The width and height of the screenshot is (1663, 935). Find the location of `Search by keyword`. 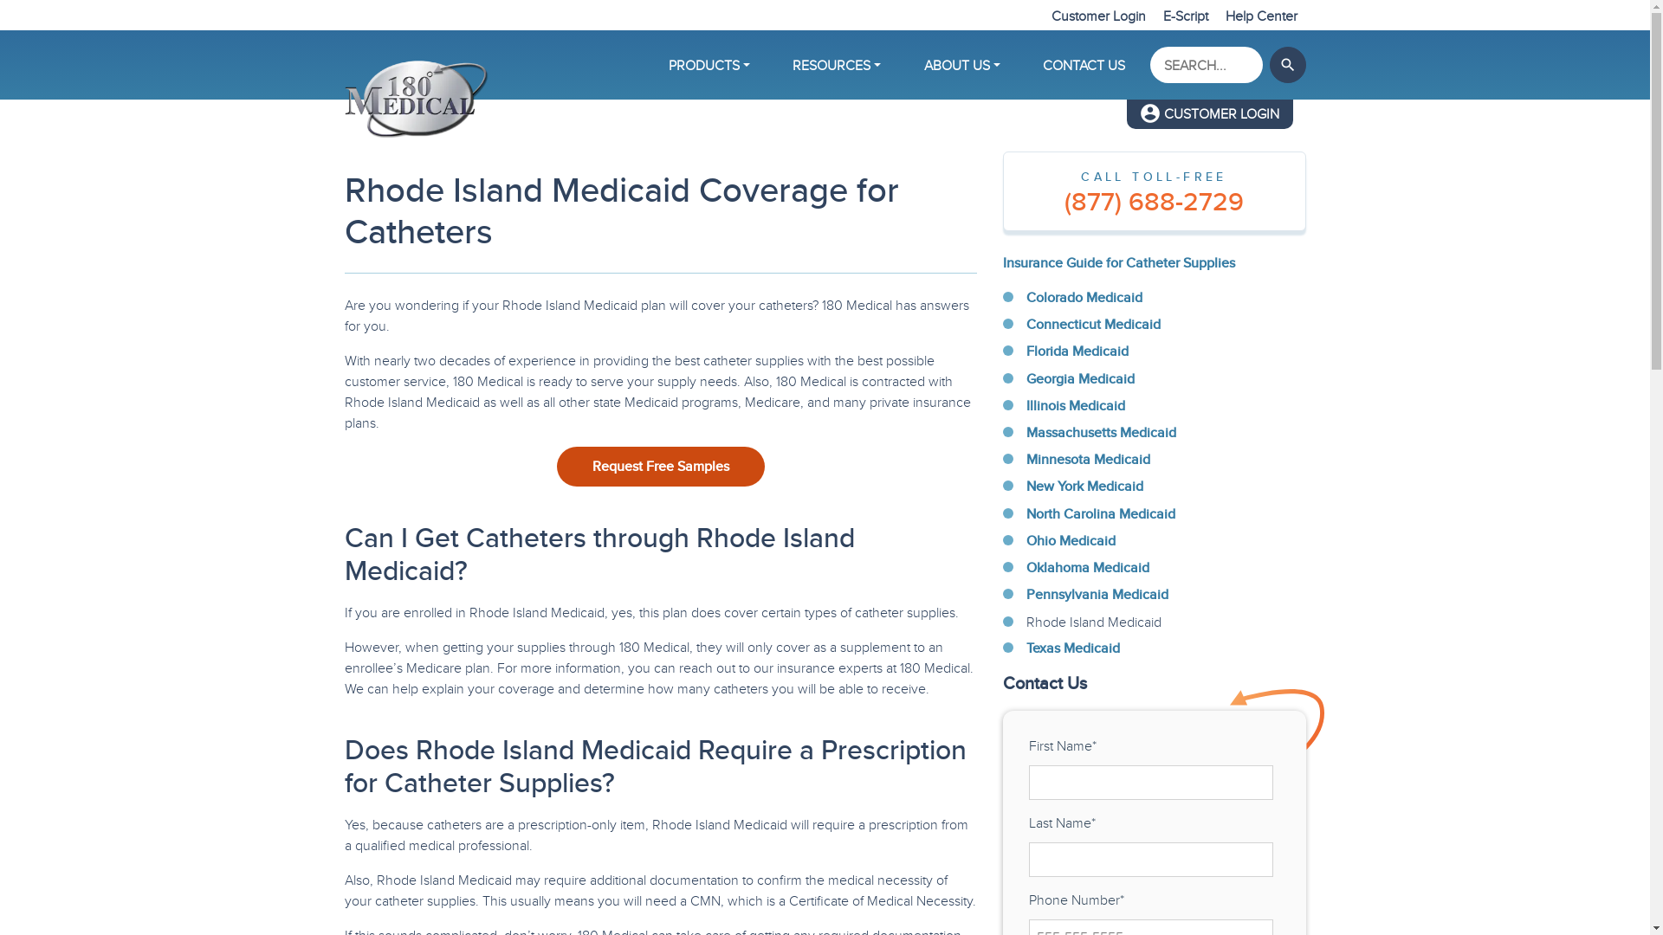

Search by keyword is located at coordinates (1207, 65).